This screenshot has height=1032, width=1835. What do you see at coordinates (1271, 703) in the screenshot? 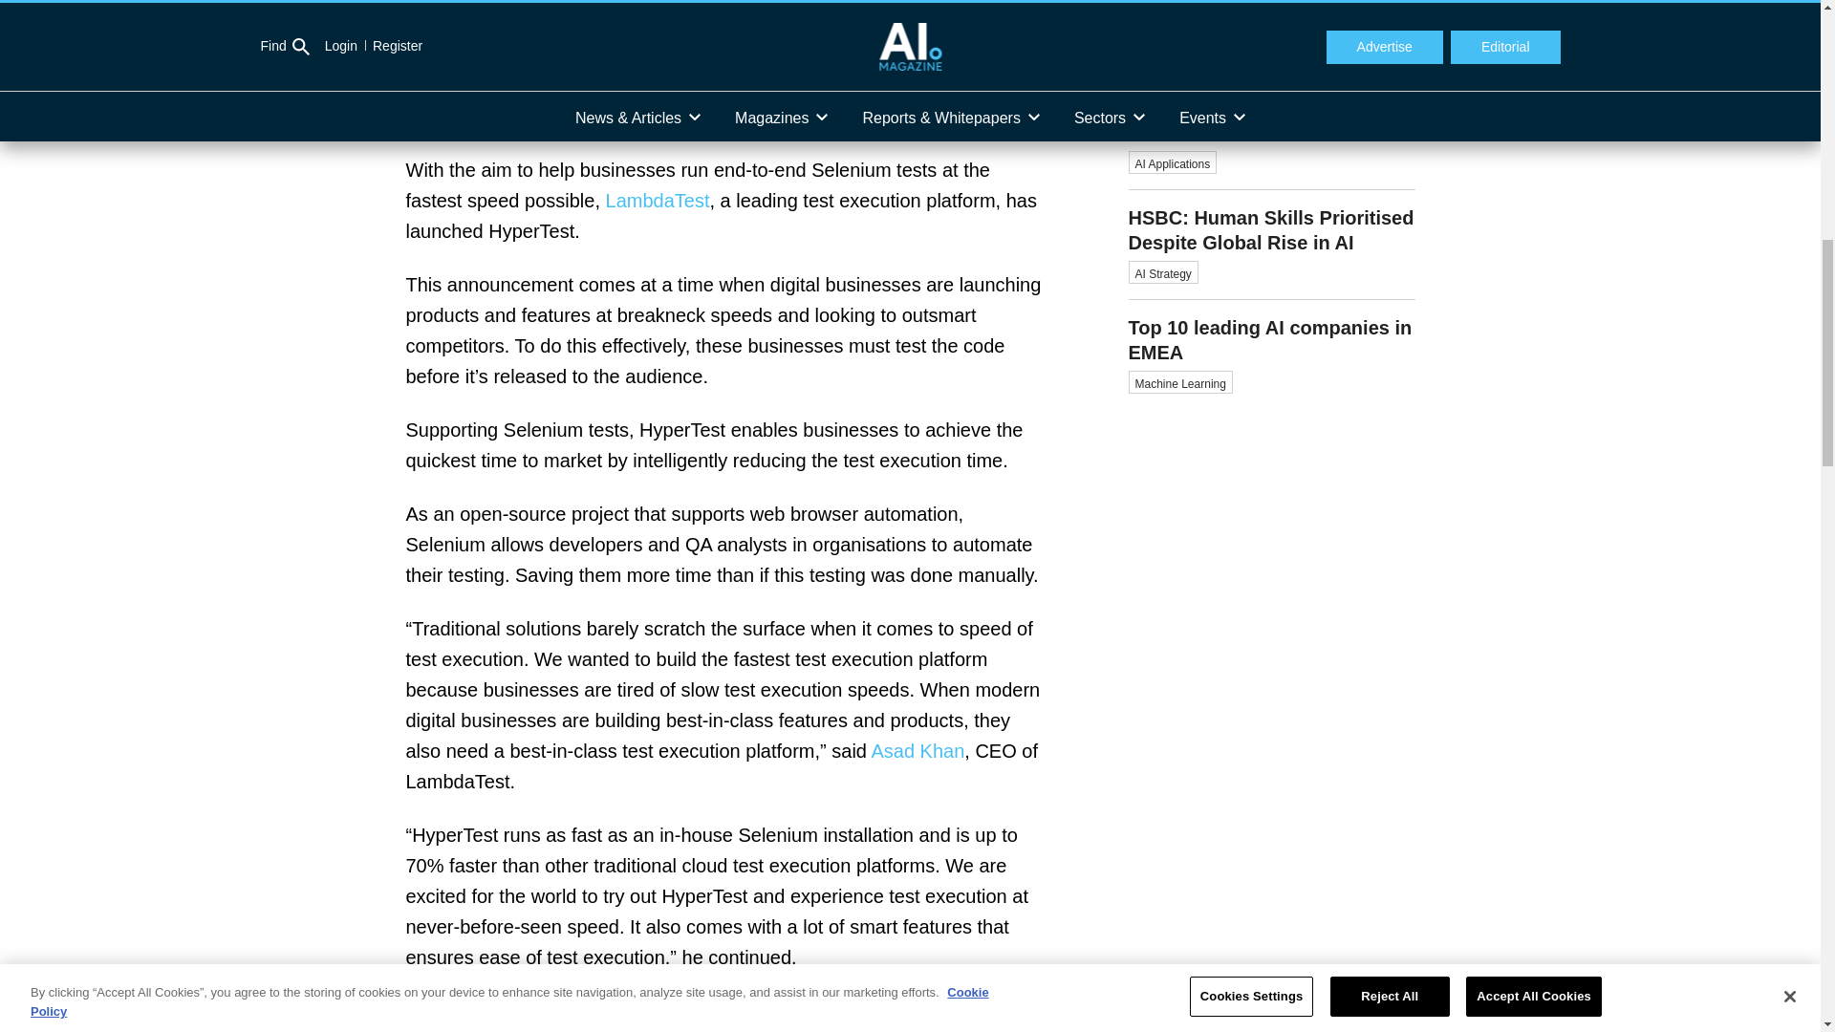
I see `3rd party ad content` at bounding box center [1271, 703].